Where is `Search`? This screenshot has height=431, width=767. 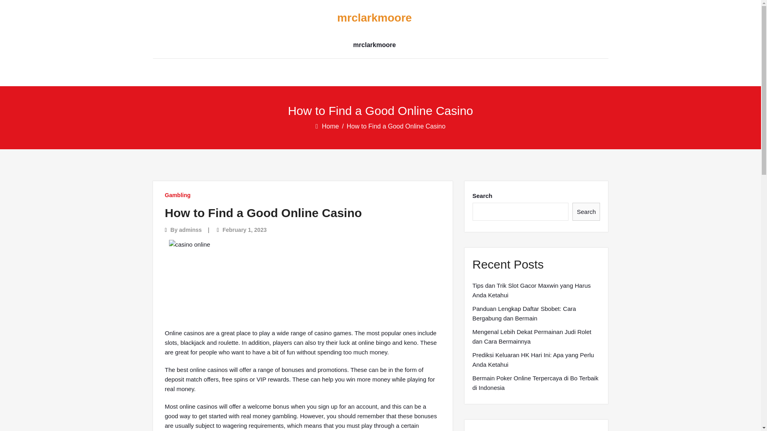 Search is located at coordinates (586, 212).